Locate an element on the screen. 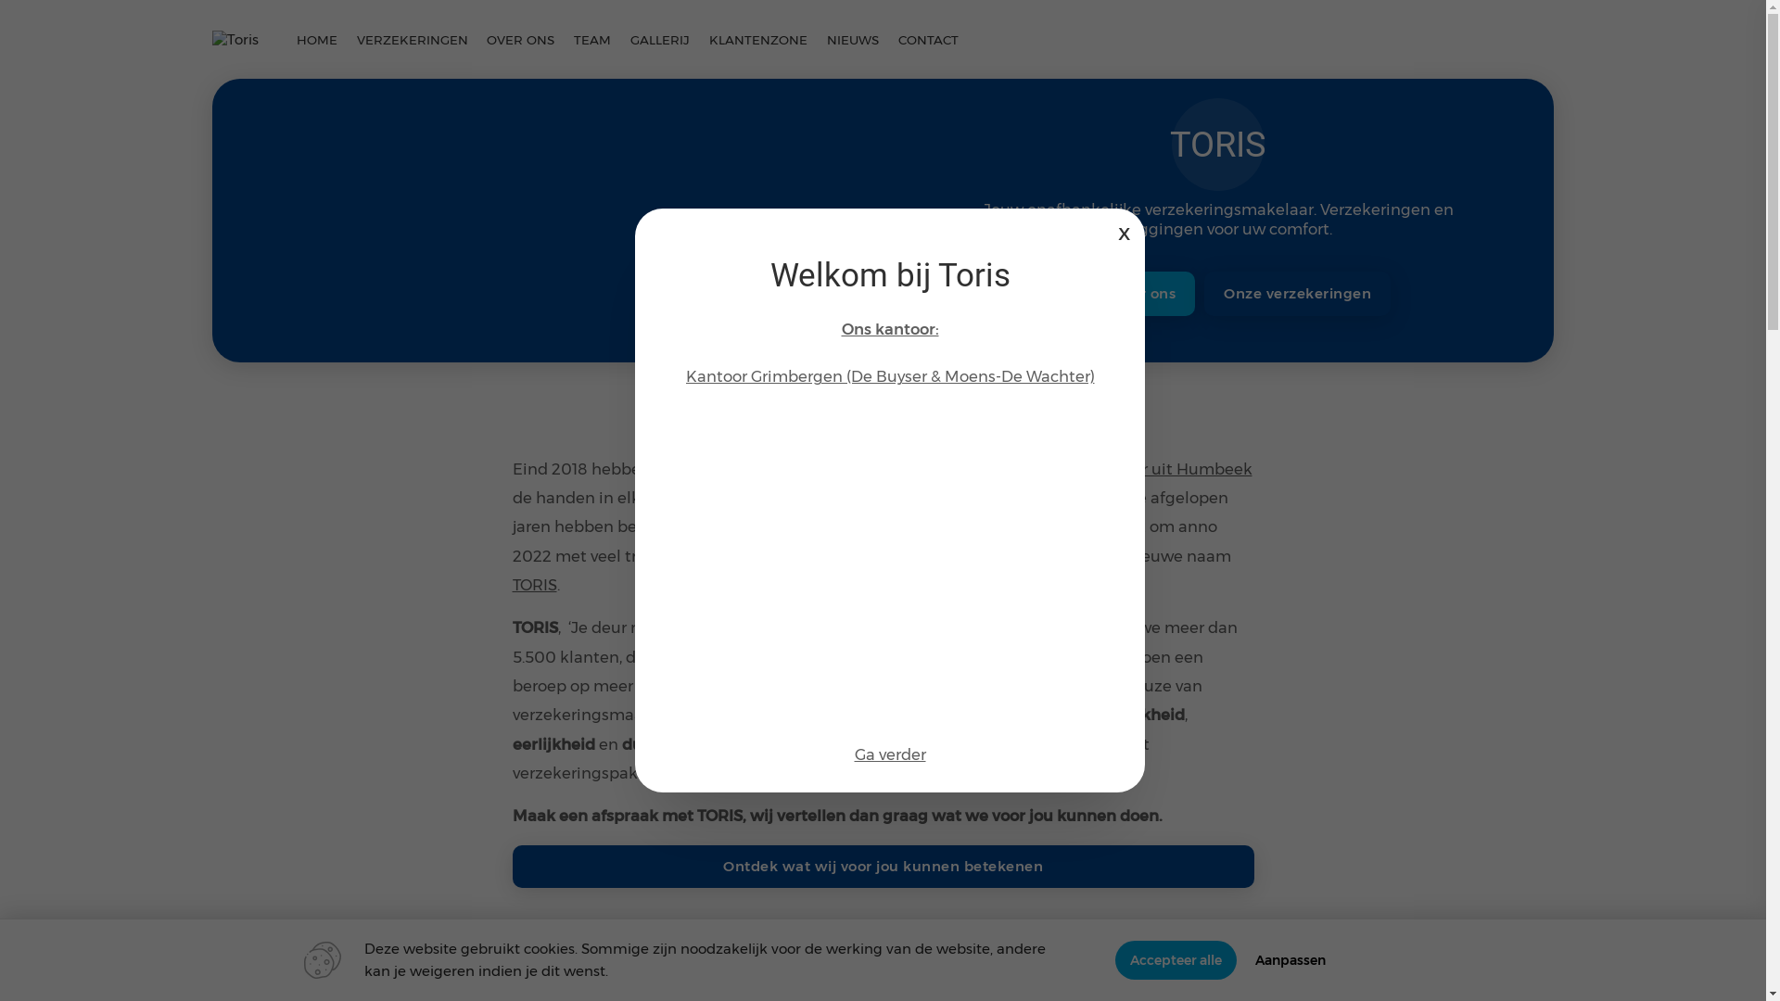  x is located at coordinates (1125, 232).